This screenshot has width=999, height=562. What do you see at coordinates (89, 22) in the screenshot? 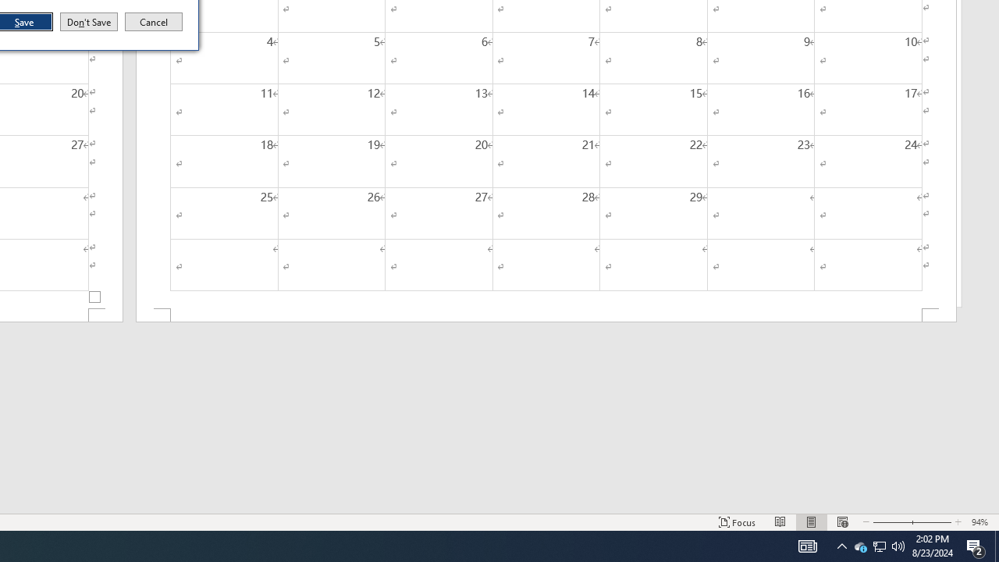
I see `Don't Save` at bounding box center [89, 22].